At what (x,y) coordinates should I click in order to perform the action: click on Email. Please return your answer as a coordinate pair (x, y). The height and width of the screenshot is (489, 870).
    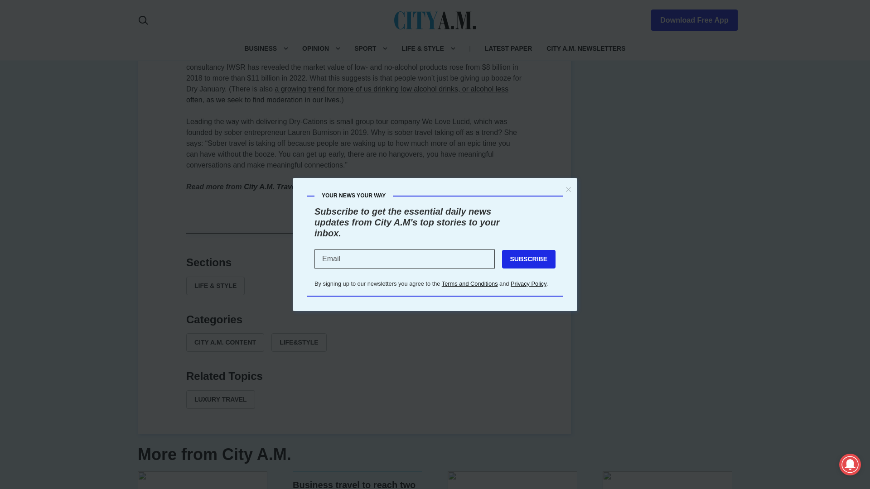
    Looking at the image, I should click on (398, 233).